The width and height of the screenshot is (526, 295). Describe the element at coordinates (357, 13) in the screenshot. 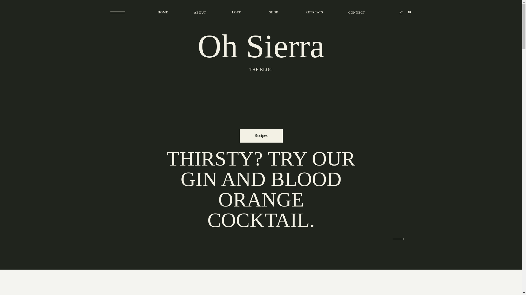

I see `CONNECT` at that location.